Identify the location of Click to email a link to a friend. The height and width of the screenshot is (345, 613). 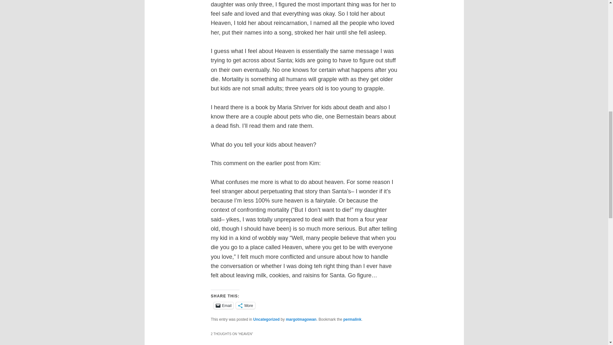
(223, 305).